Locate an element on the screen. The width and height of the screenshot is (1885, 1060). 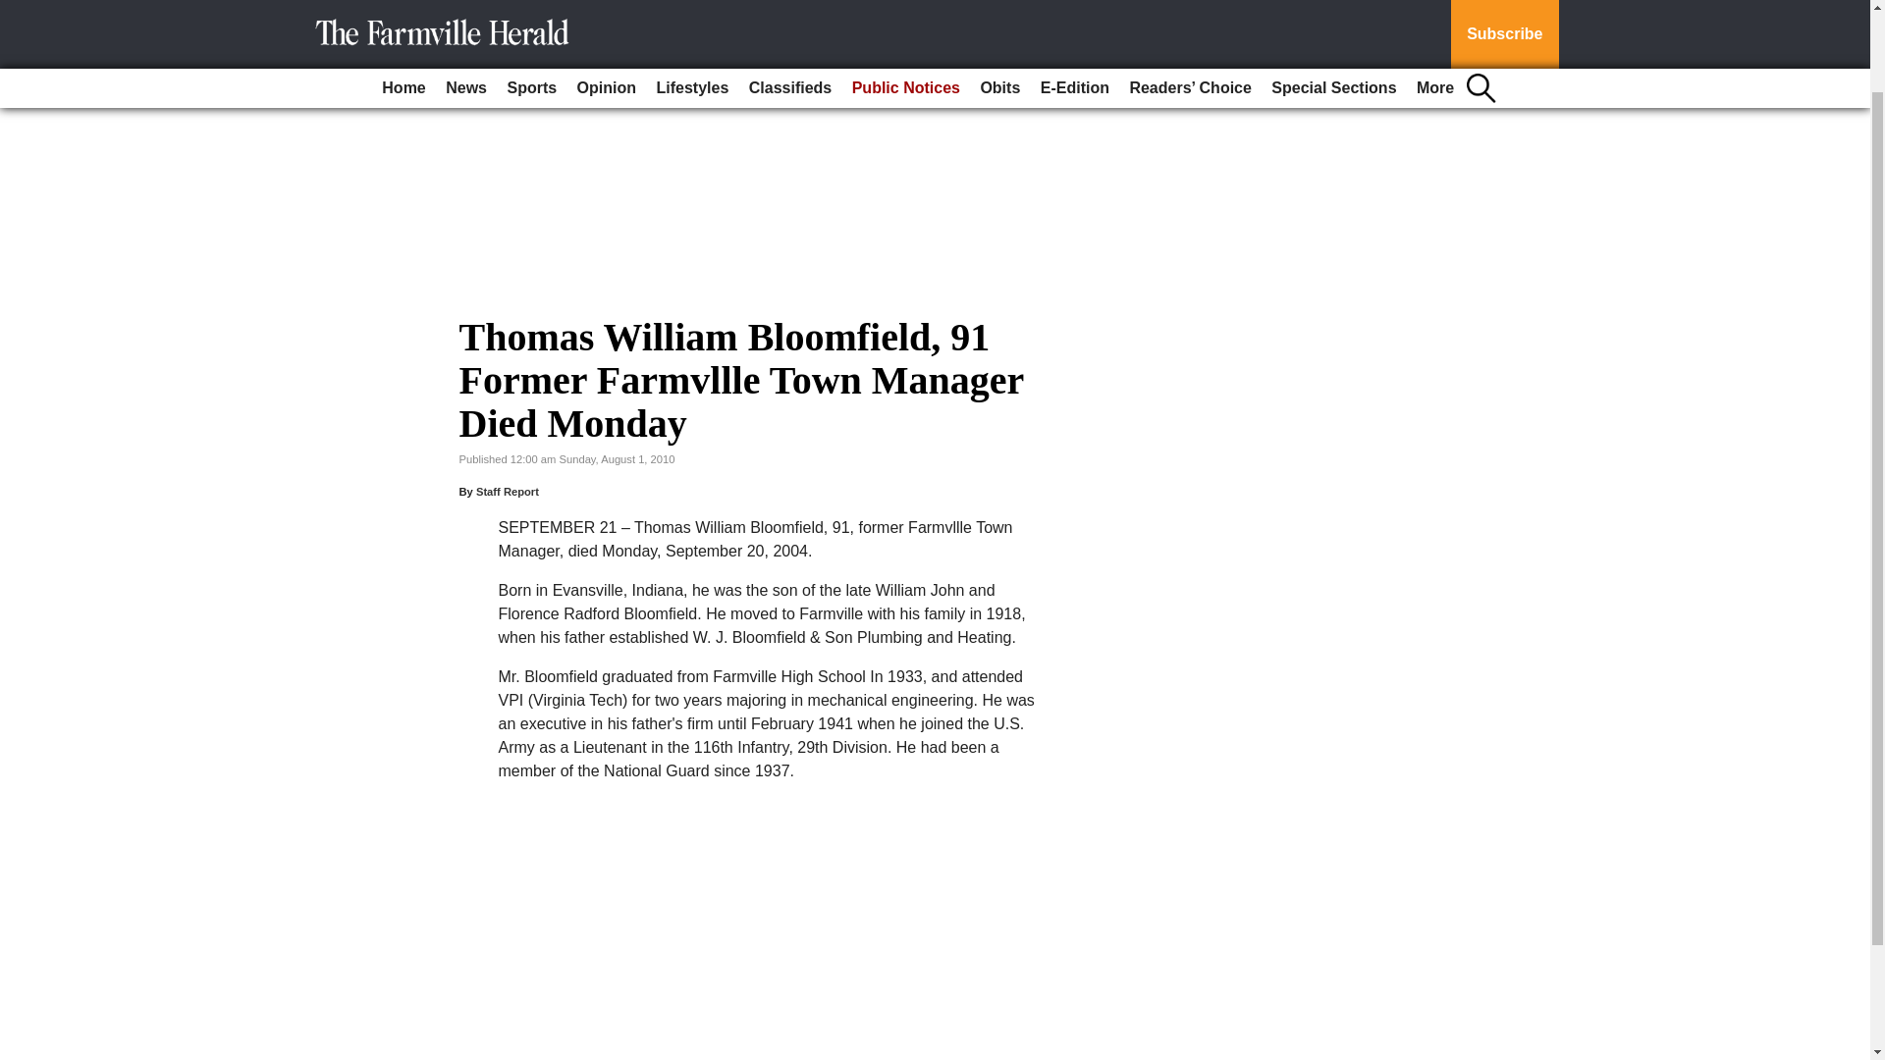
Staff Report is located at coordinates (508, 491).